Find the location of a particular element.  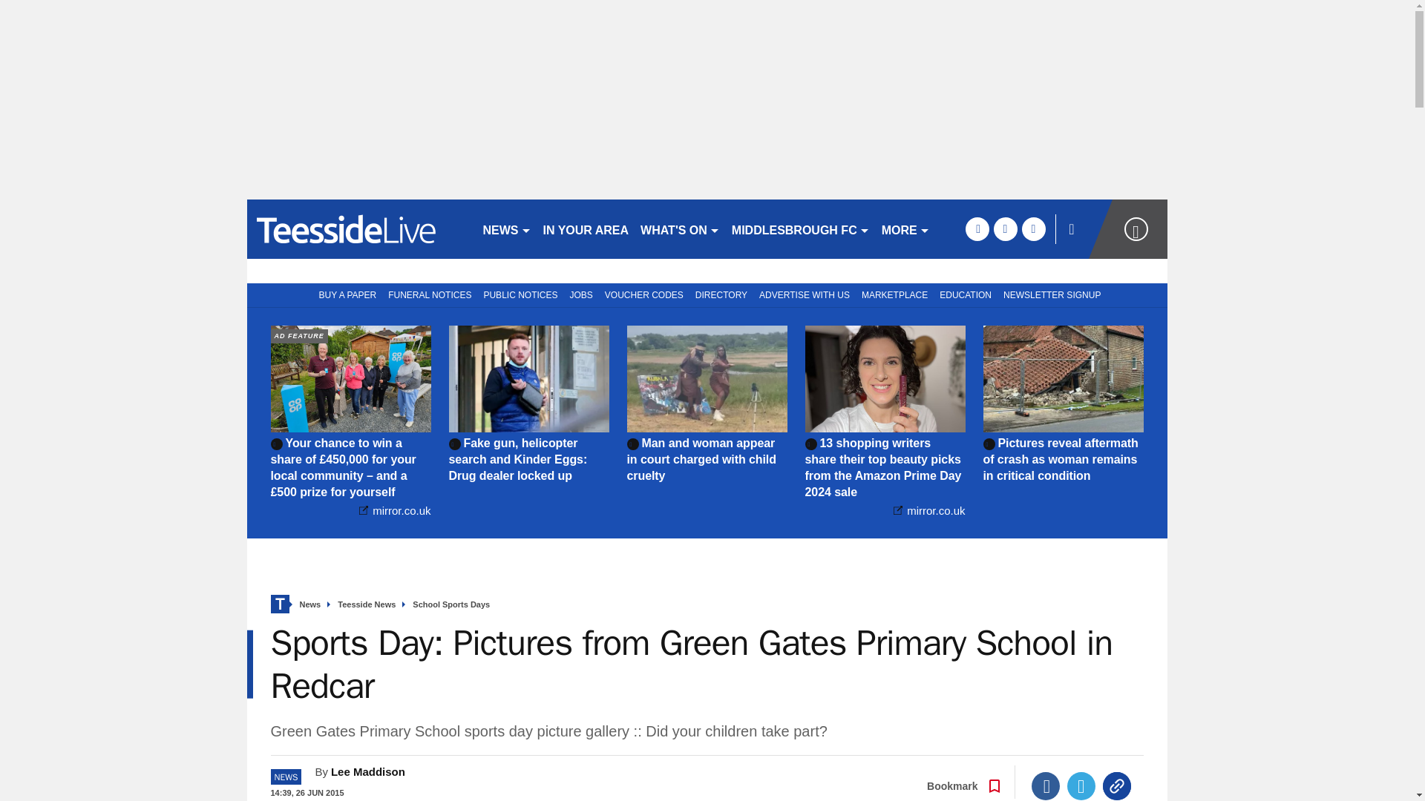

Twitter is located at coordinates (1081, 786).